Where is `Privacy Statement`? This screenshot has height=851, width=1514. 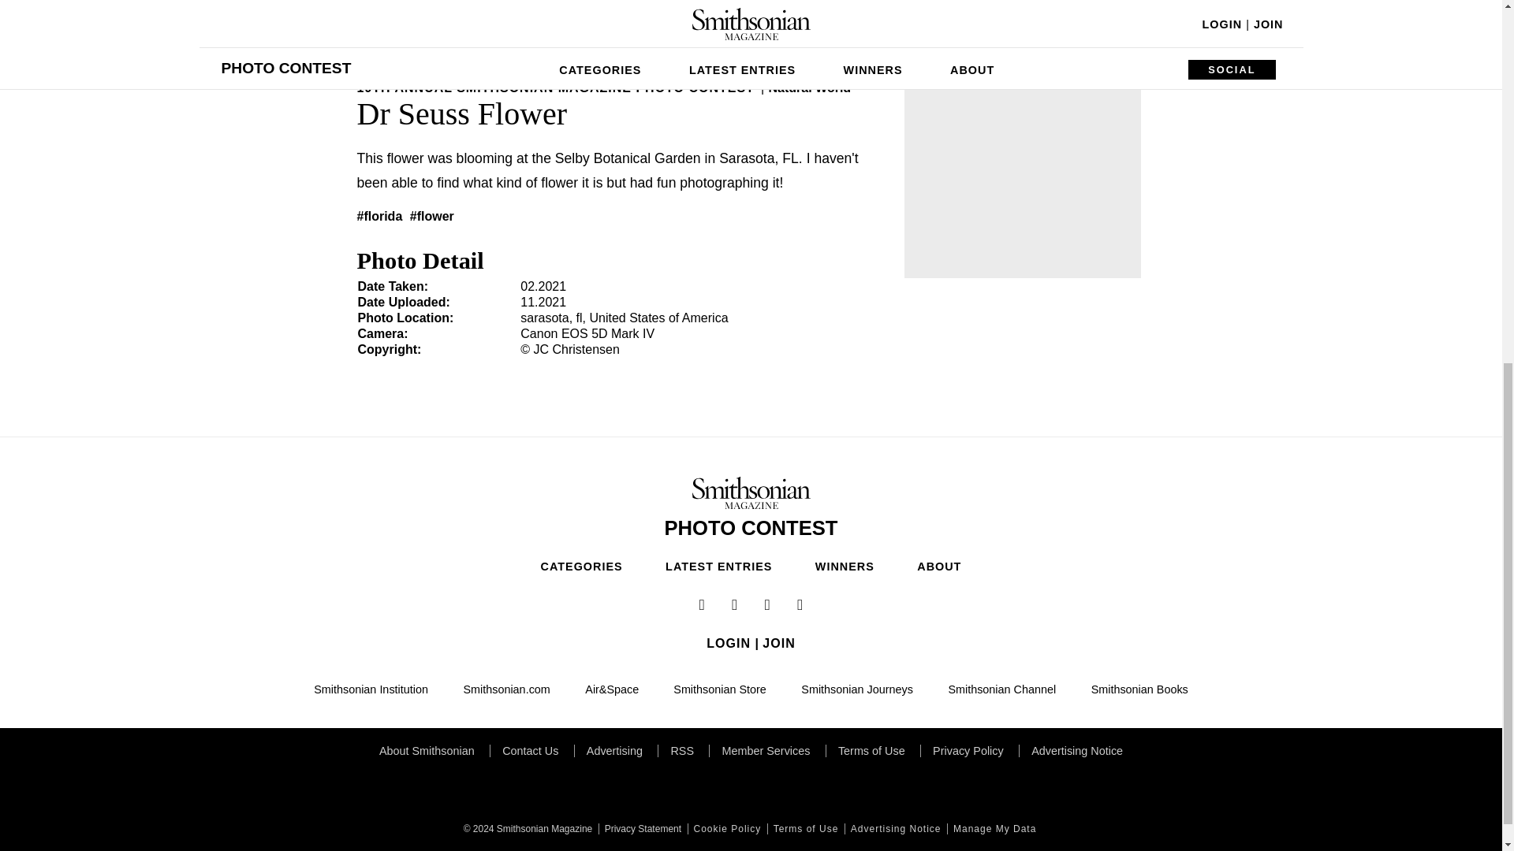
Privacy Statement is located at coordinates (640, 829).